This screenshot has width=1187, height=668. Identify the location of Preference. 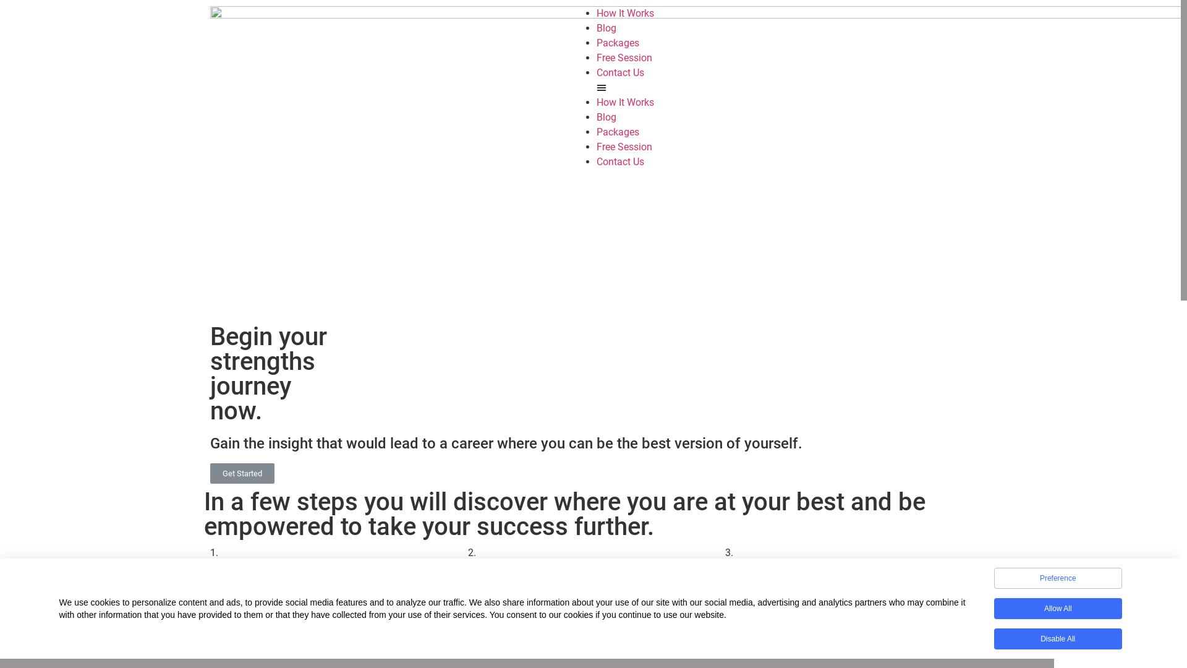
(1058, 578).